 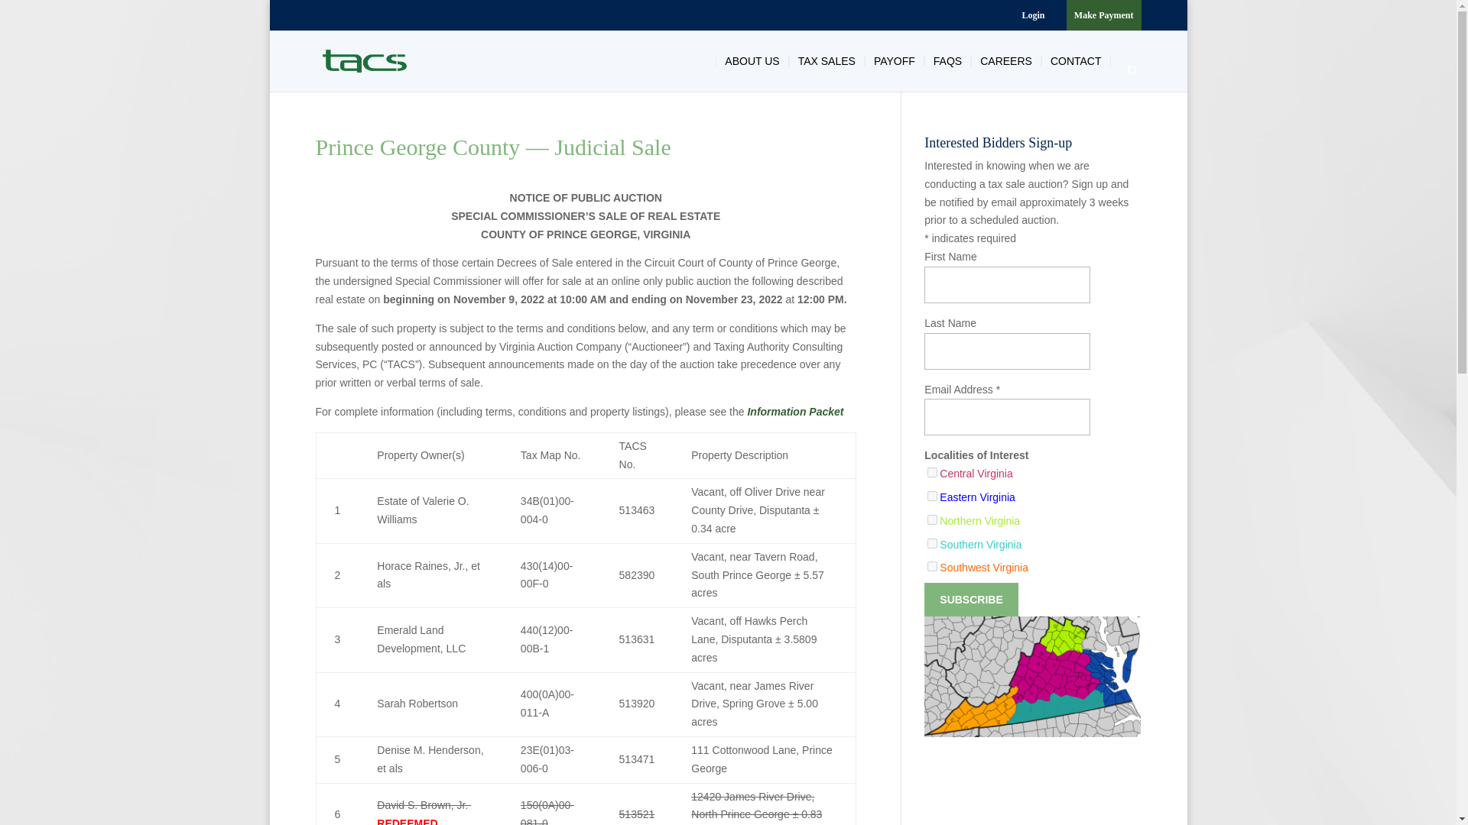 What do you see at coordinates (1076, 61) in the screenshot?
I see `CONTACT` at bounding box center [1076, 61].